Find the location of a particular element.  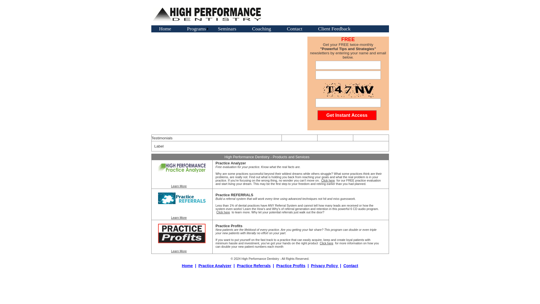

Learn More is located at coordinates (179, 251).